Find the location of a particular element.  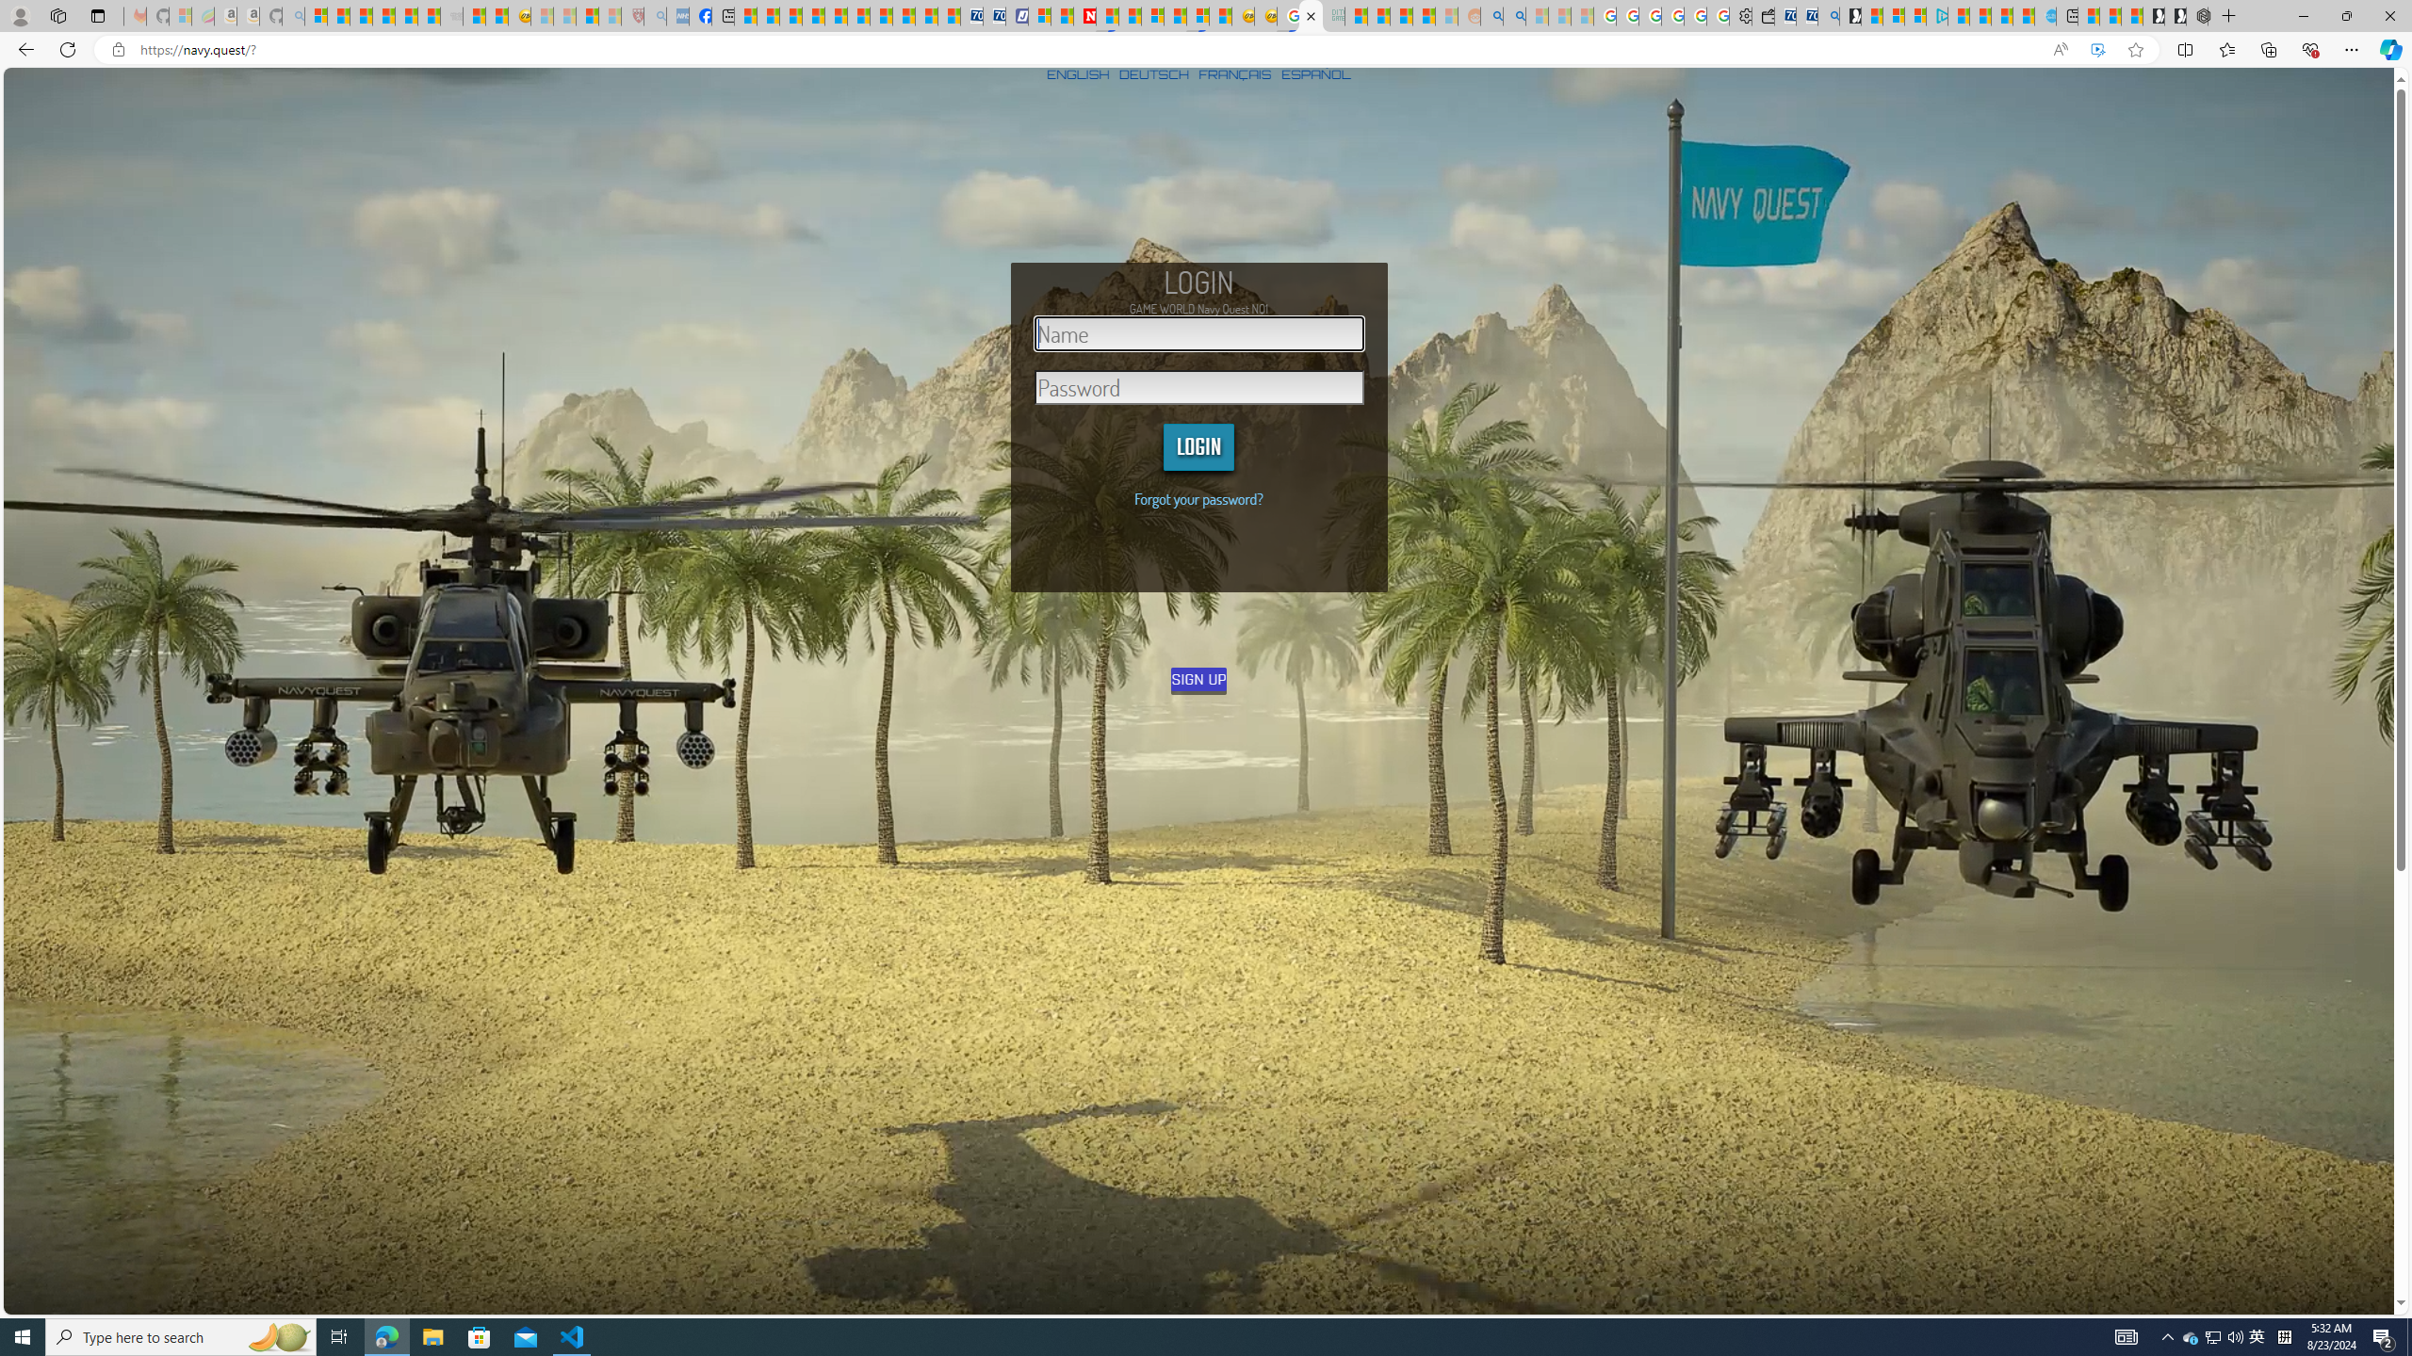

12 Popular Science Lies that Must be Corrected - Sleeping is located at coordinates (611, 16).